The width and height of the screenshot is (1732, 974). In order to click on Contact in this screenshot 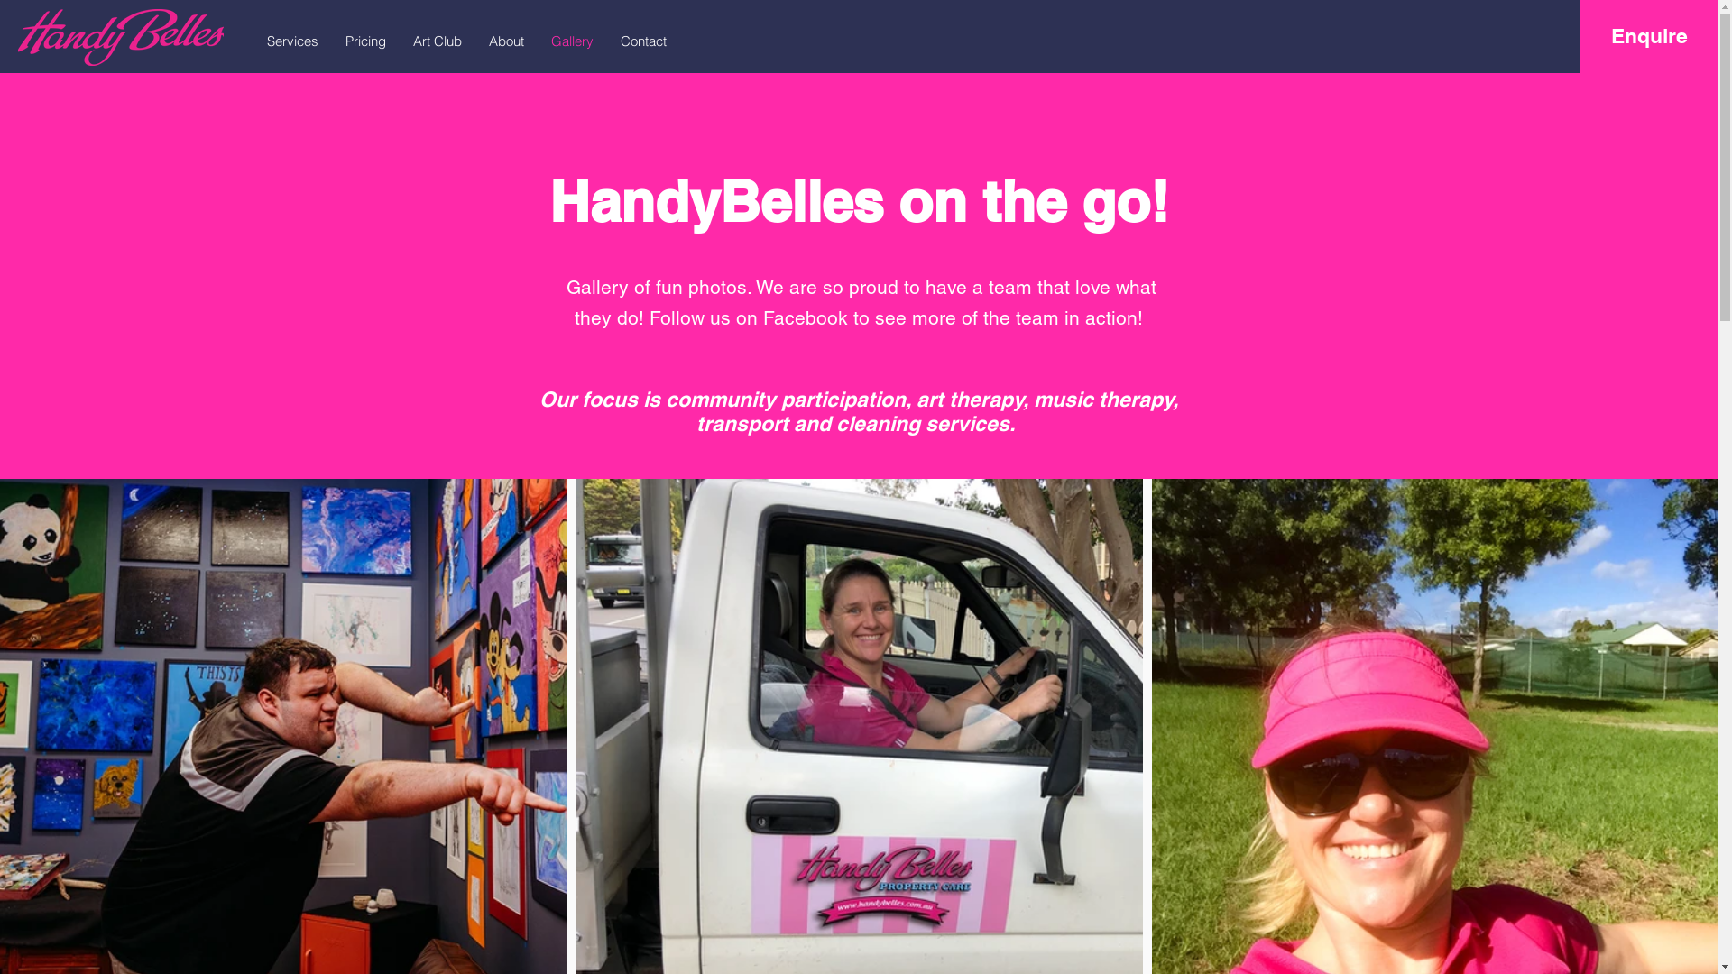, I will do `click(644, 41)`.